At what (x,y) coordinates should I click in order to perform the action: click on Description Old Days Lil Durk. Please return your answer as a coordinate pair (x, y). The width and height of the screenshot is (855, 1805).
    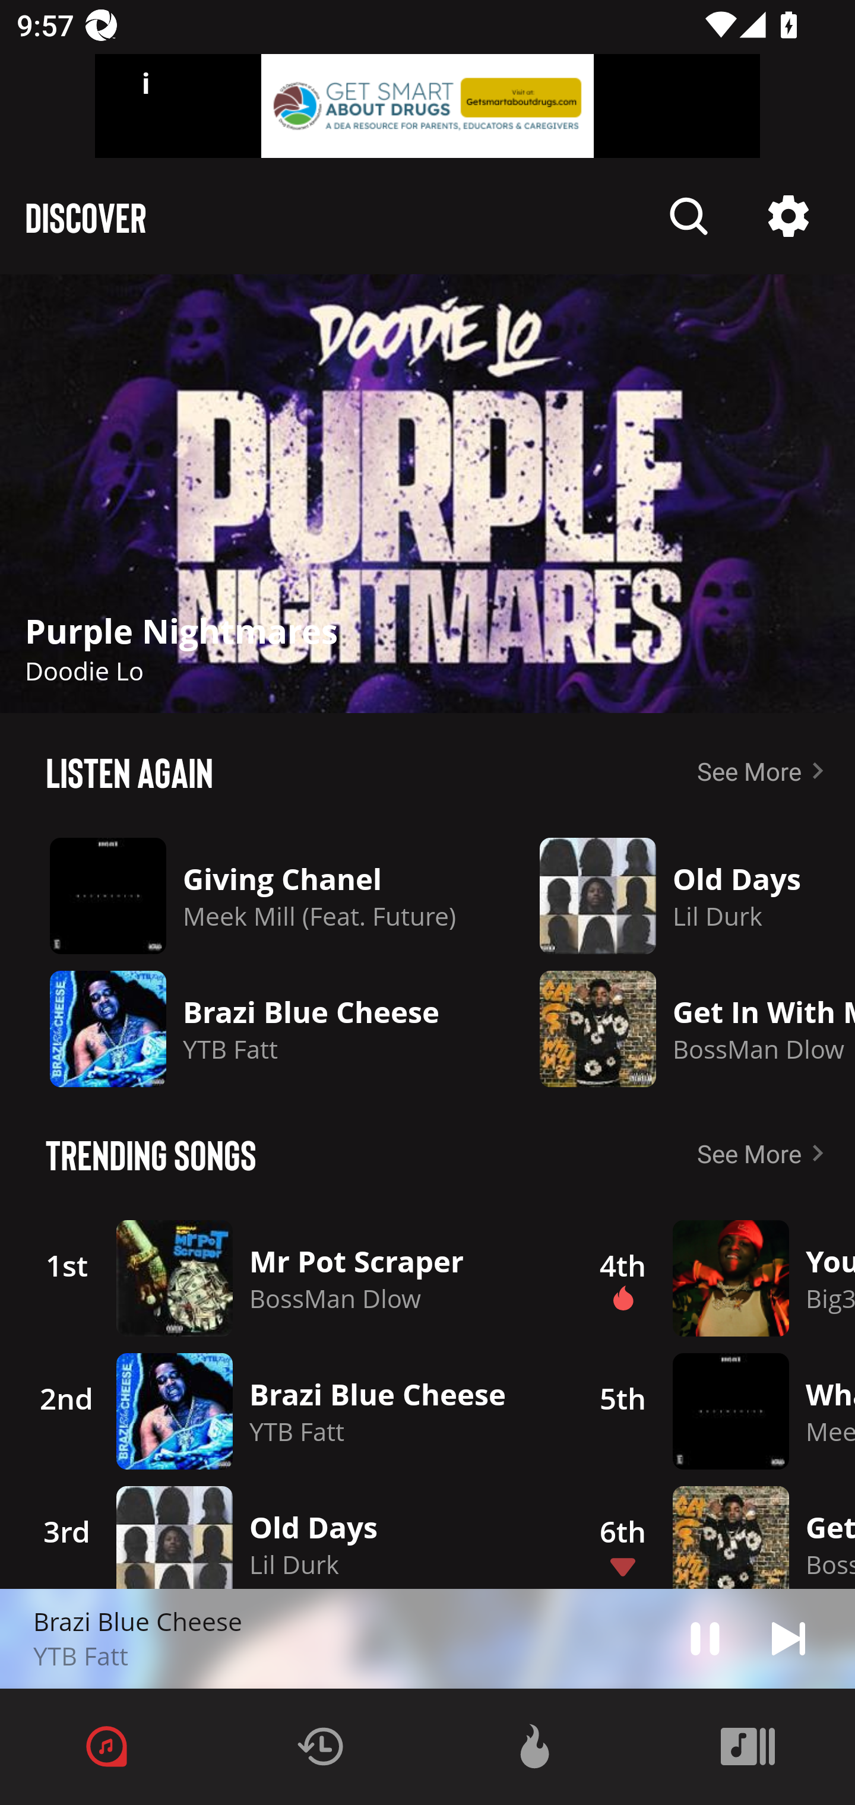
    Looking at the image, I should click on (680, 896).